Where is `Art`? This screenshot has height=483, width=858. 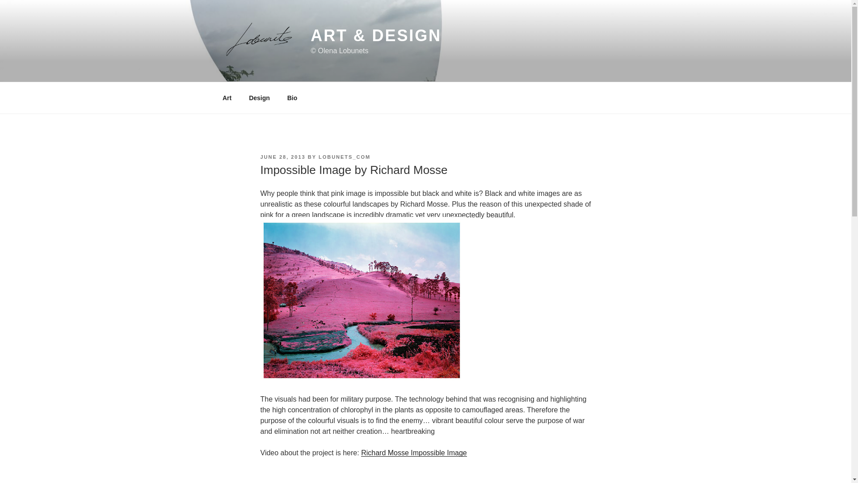
Art is located at coordinates (227, 97).